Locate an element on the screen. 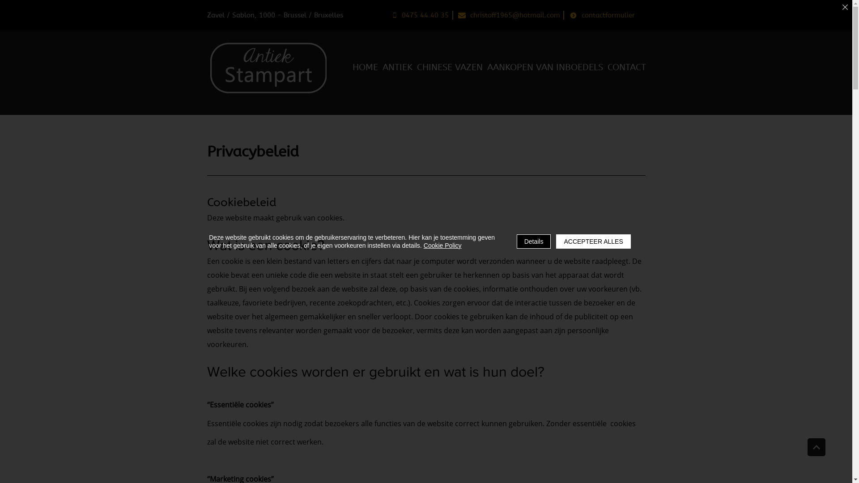 Image resolution: width=859 pixels, height=483 pixels. CHINESE VAZEN is located at coordinates (450, 68).